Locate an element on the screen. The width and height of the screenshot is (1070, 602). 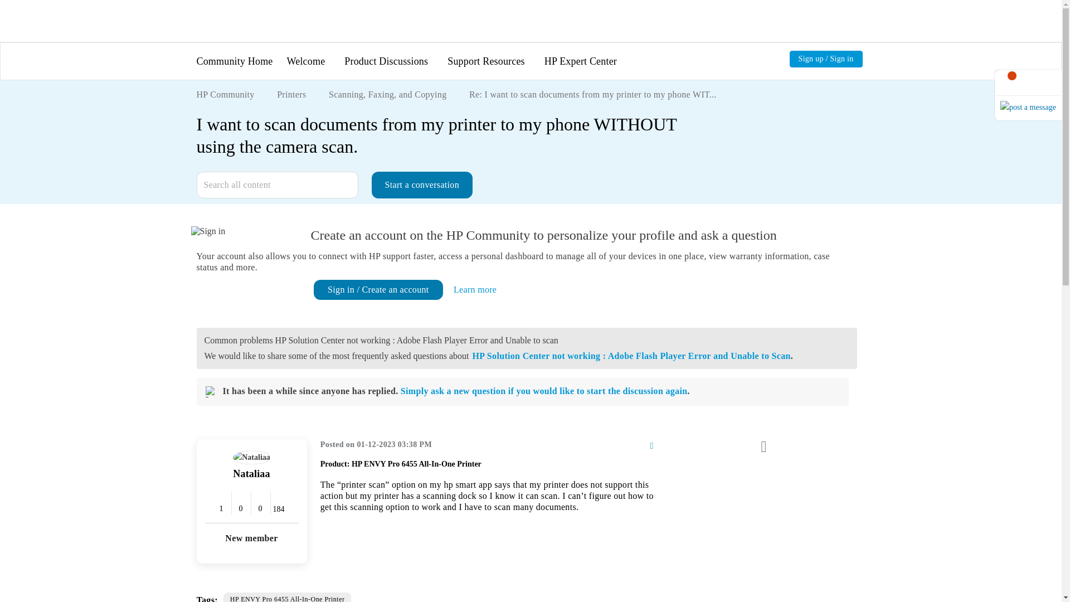
Community Home is located at coordinates (234, 61).